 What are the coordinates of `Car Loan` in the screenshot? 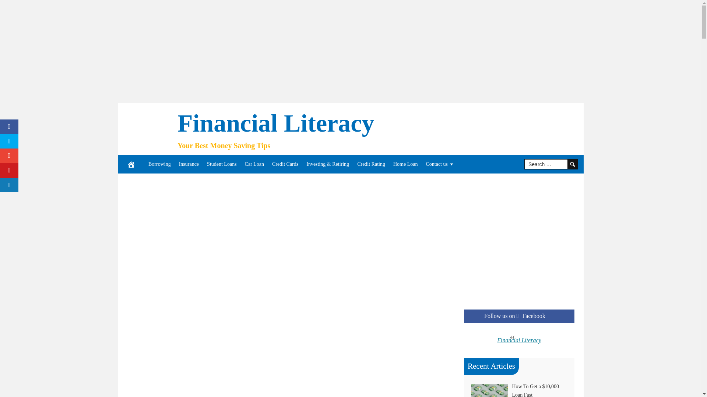 It's located at (254, 164).